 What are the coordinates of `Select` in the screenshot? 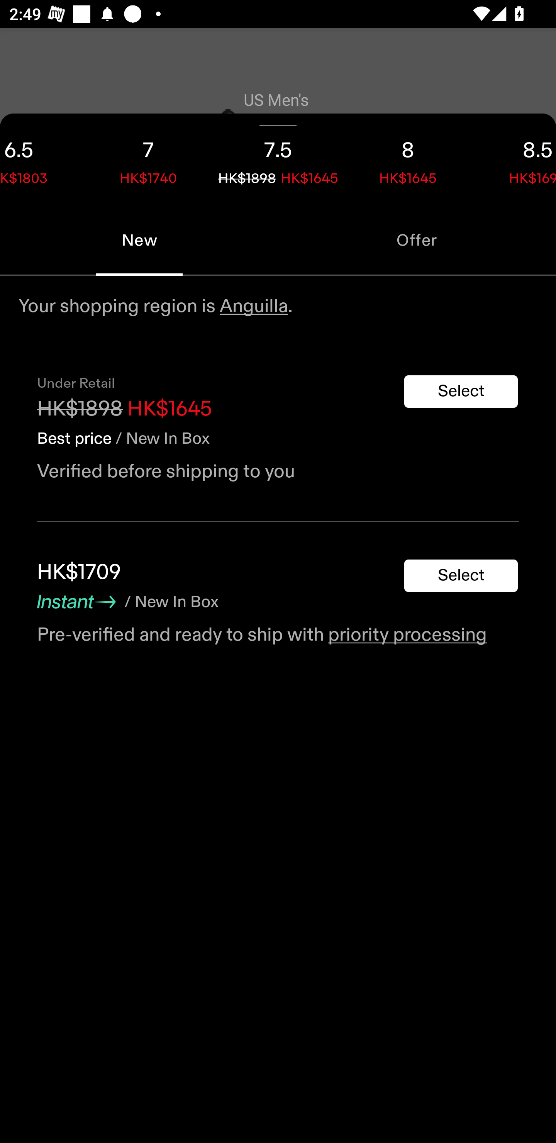 It's located at (461, 576).